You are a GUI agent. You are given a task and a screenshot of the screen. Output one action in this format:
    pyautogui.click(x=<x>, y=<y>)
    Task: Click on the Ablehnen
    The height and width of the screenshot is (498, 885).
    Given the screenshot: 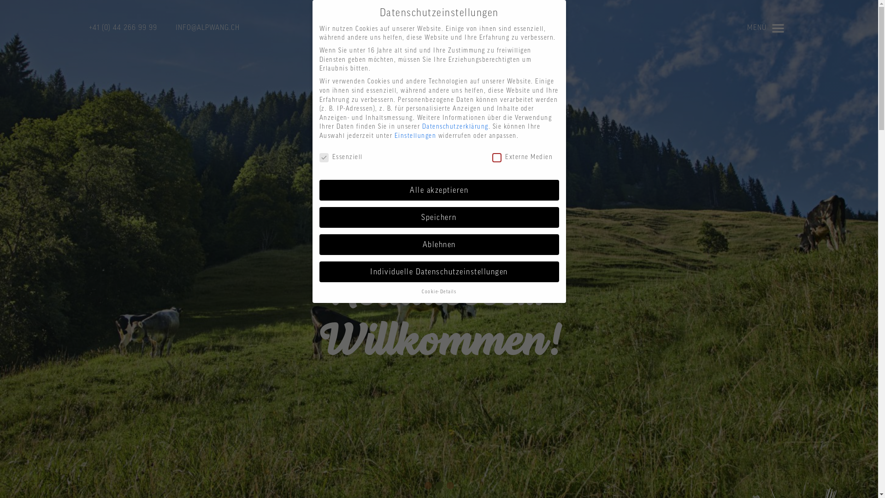 What is the action you would take?
    pyautogui.click(x=439, y=245)
    